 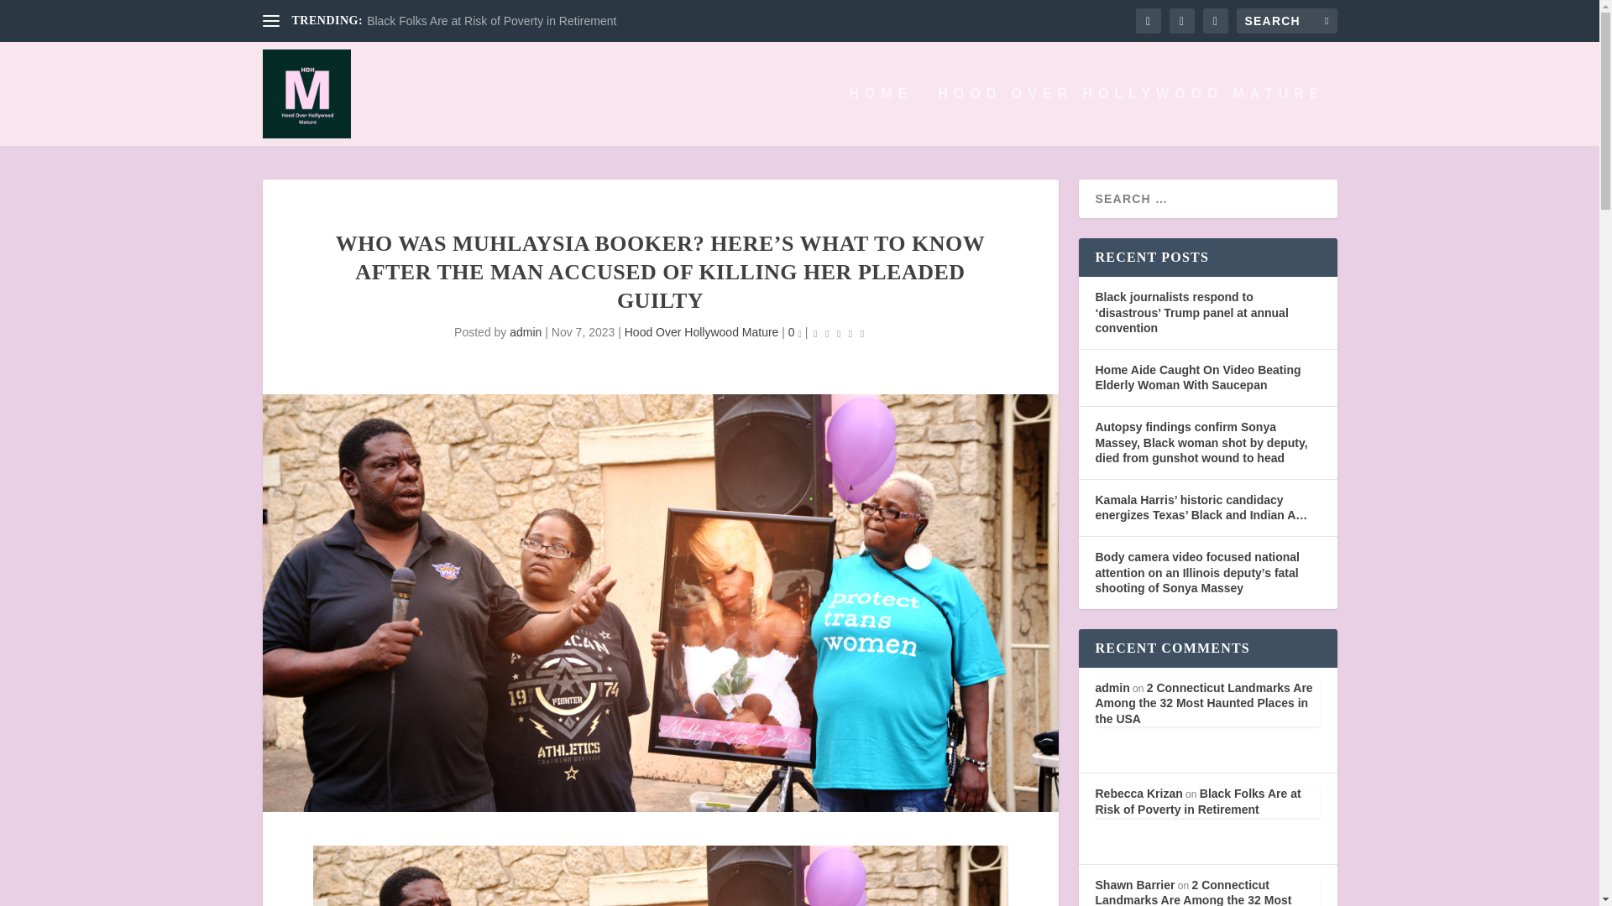 I want to click on Hood Over Hollywood Mature, so click(x=702, y=331).